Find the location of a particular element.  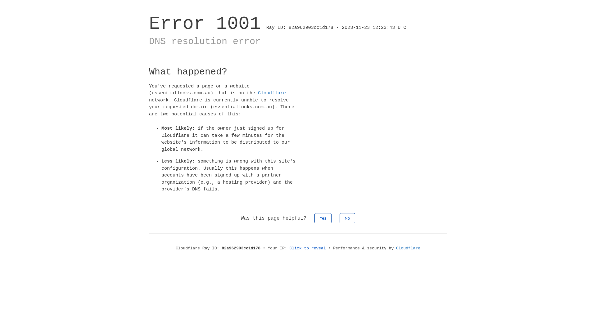

Cloudflare is located at coordinates (408, 248).